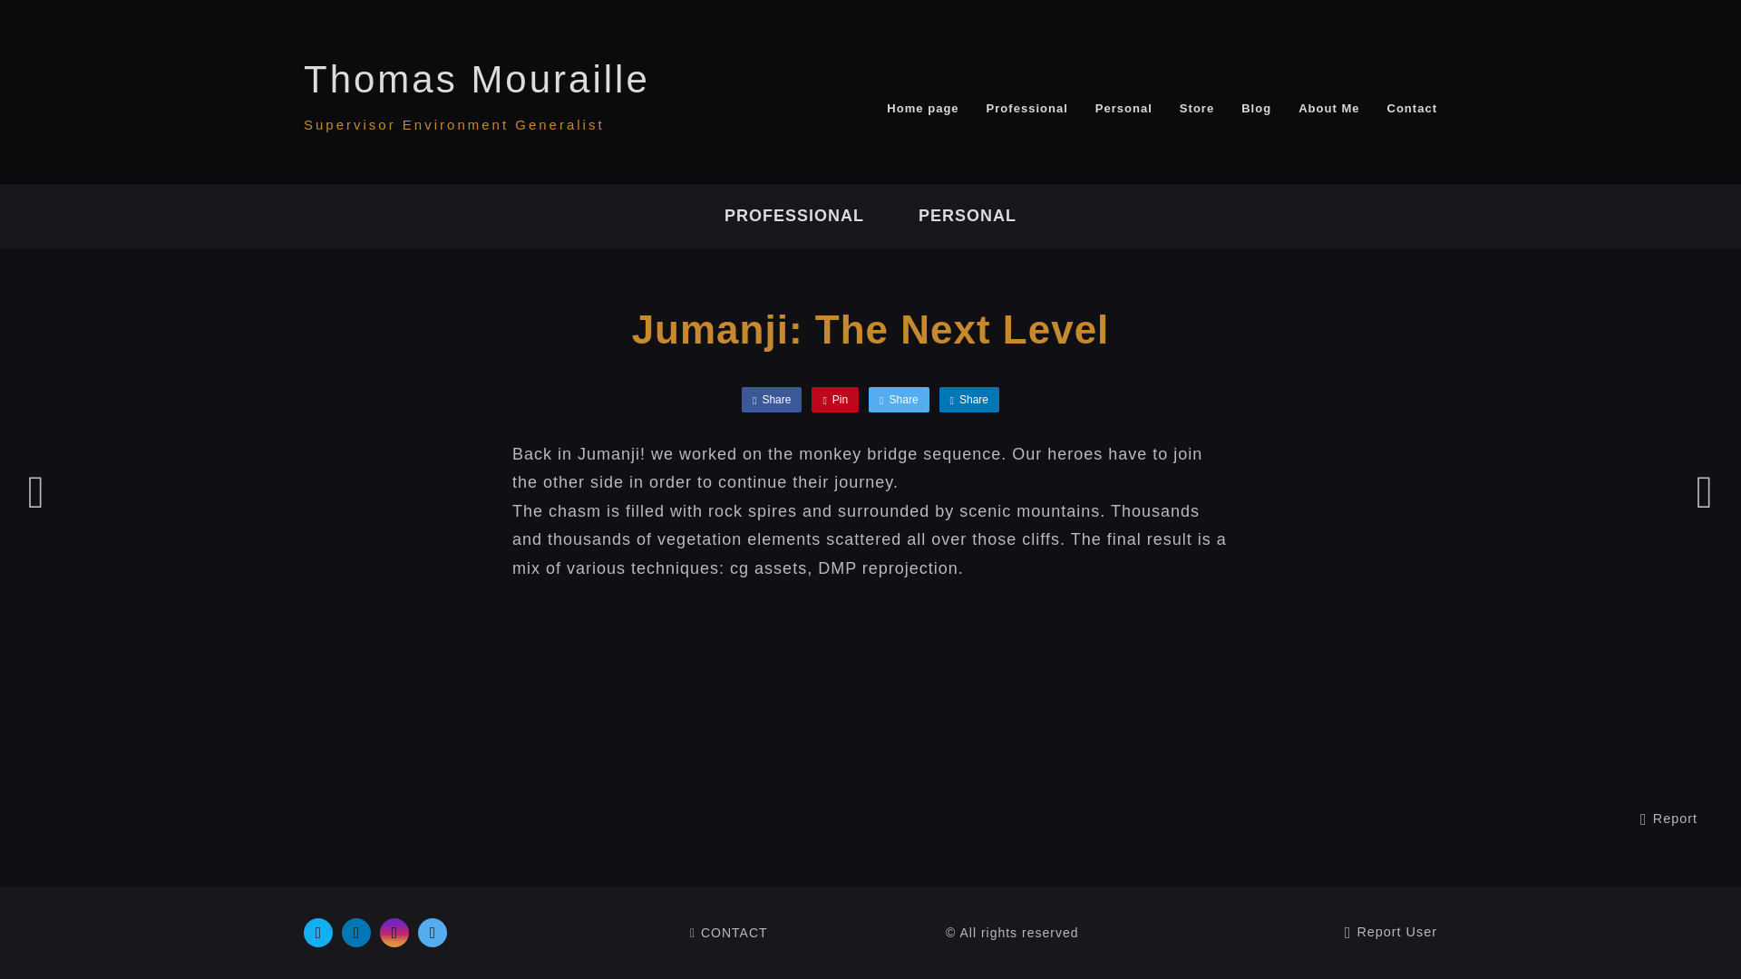  Describe the element at coordinates (771, 399) in the screenshot. I see `Share` at that location.